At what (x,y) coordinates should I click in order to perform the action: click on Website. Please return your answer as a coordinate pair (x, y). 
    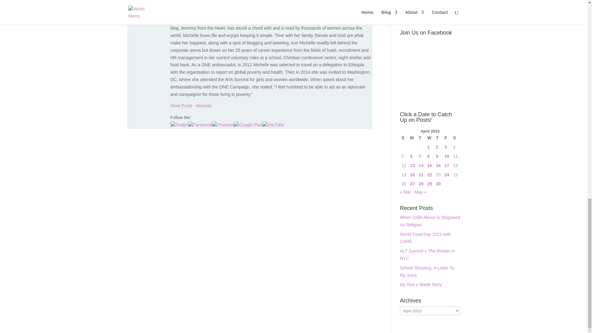
    Looking at the image, I should click on (203, 105).